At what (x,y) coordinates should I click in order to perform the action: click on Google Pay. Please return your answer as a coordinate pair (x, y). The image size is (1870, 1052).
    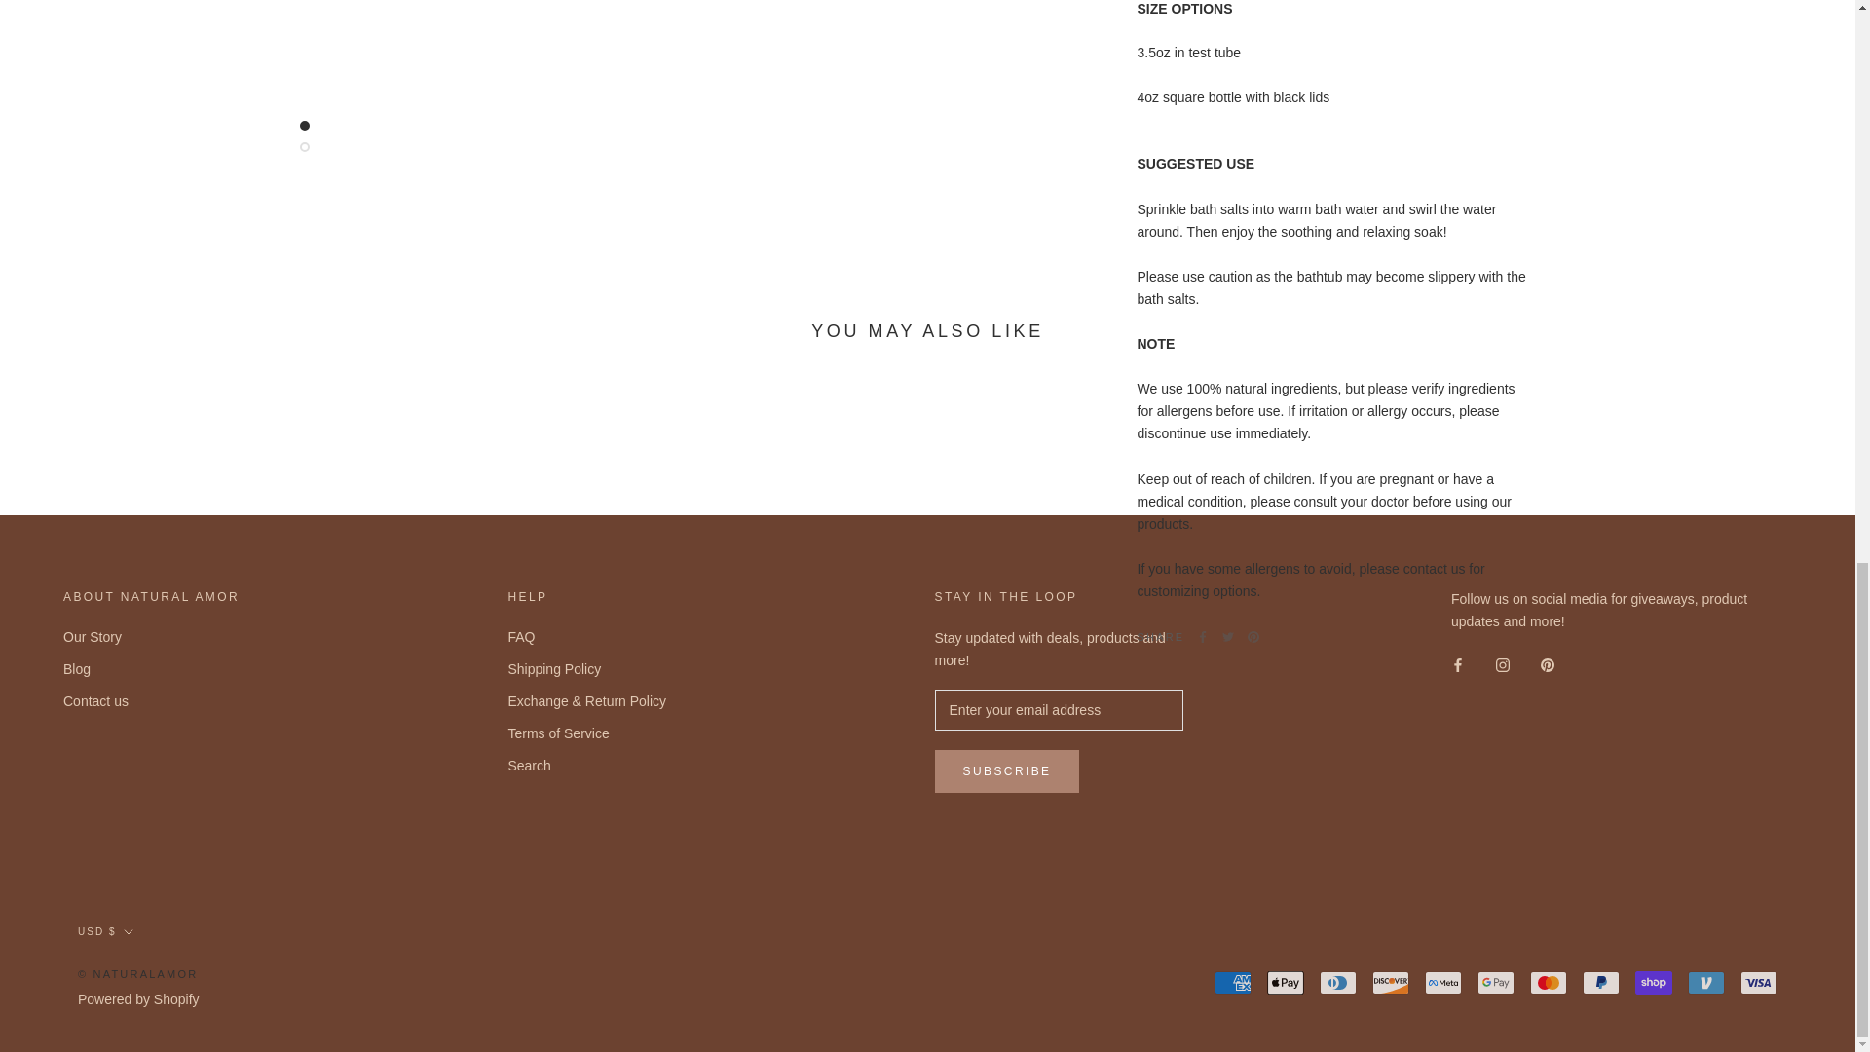
    Looking at the image, I should click on (1496, 982).